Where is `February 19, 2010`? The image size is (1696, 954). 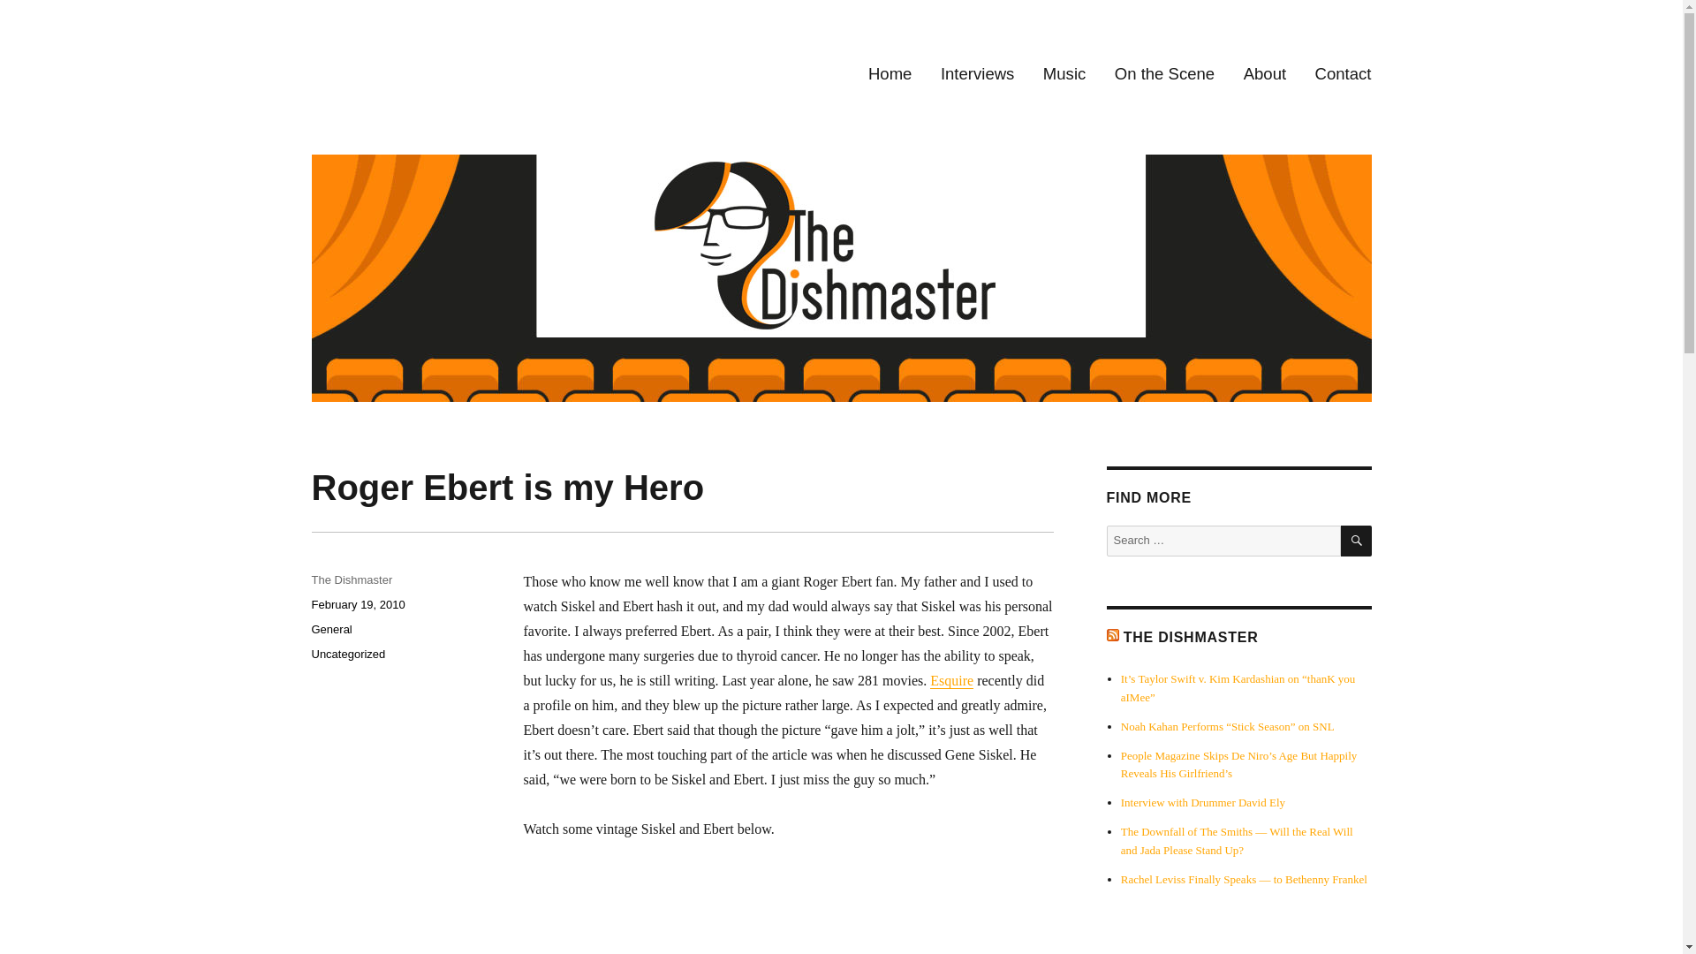 February 19, 2010 is located at coordinates (357, 604).